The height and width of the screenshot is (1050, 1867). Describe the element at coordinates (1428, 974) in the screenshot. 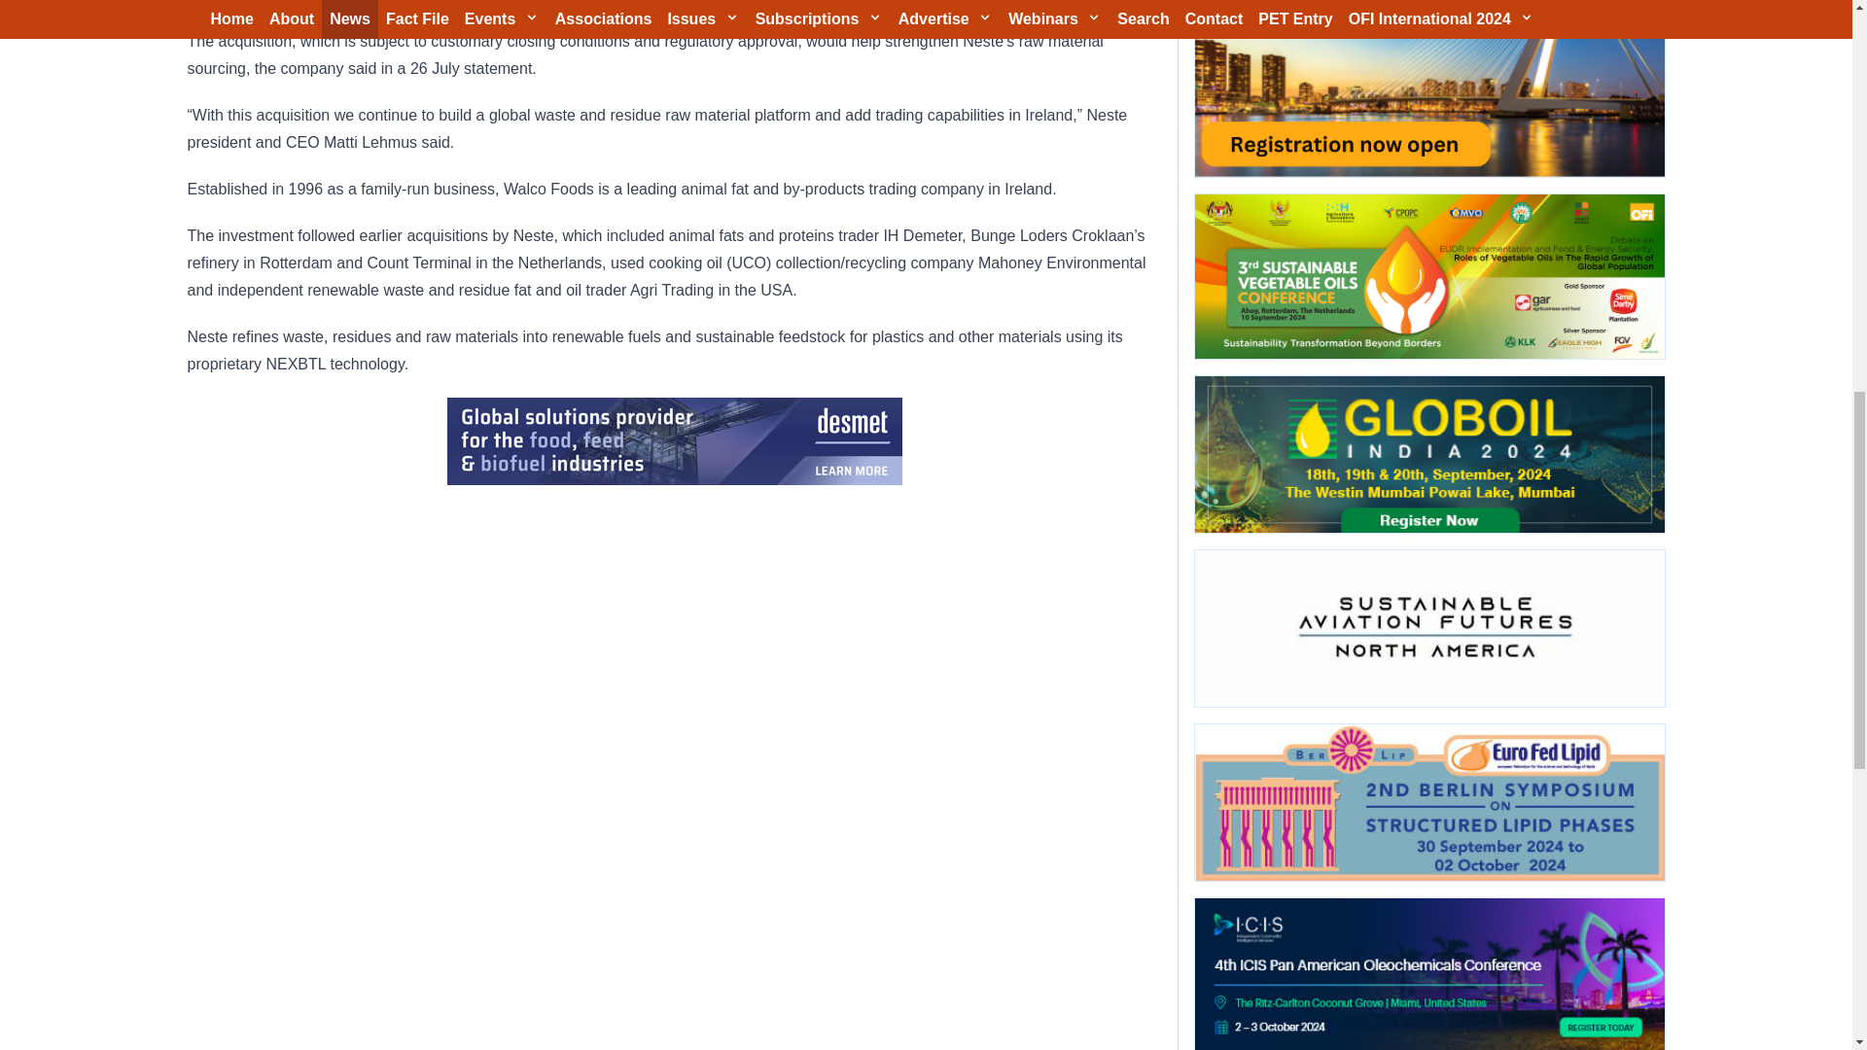

I see `ICIS Pan American Oleochemicals Conference` at that location.